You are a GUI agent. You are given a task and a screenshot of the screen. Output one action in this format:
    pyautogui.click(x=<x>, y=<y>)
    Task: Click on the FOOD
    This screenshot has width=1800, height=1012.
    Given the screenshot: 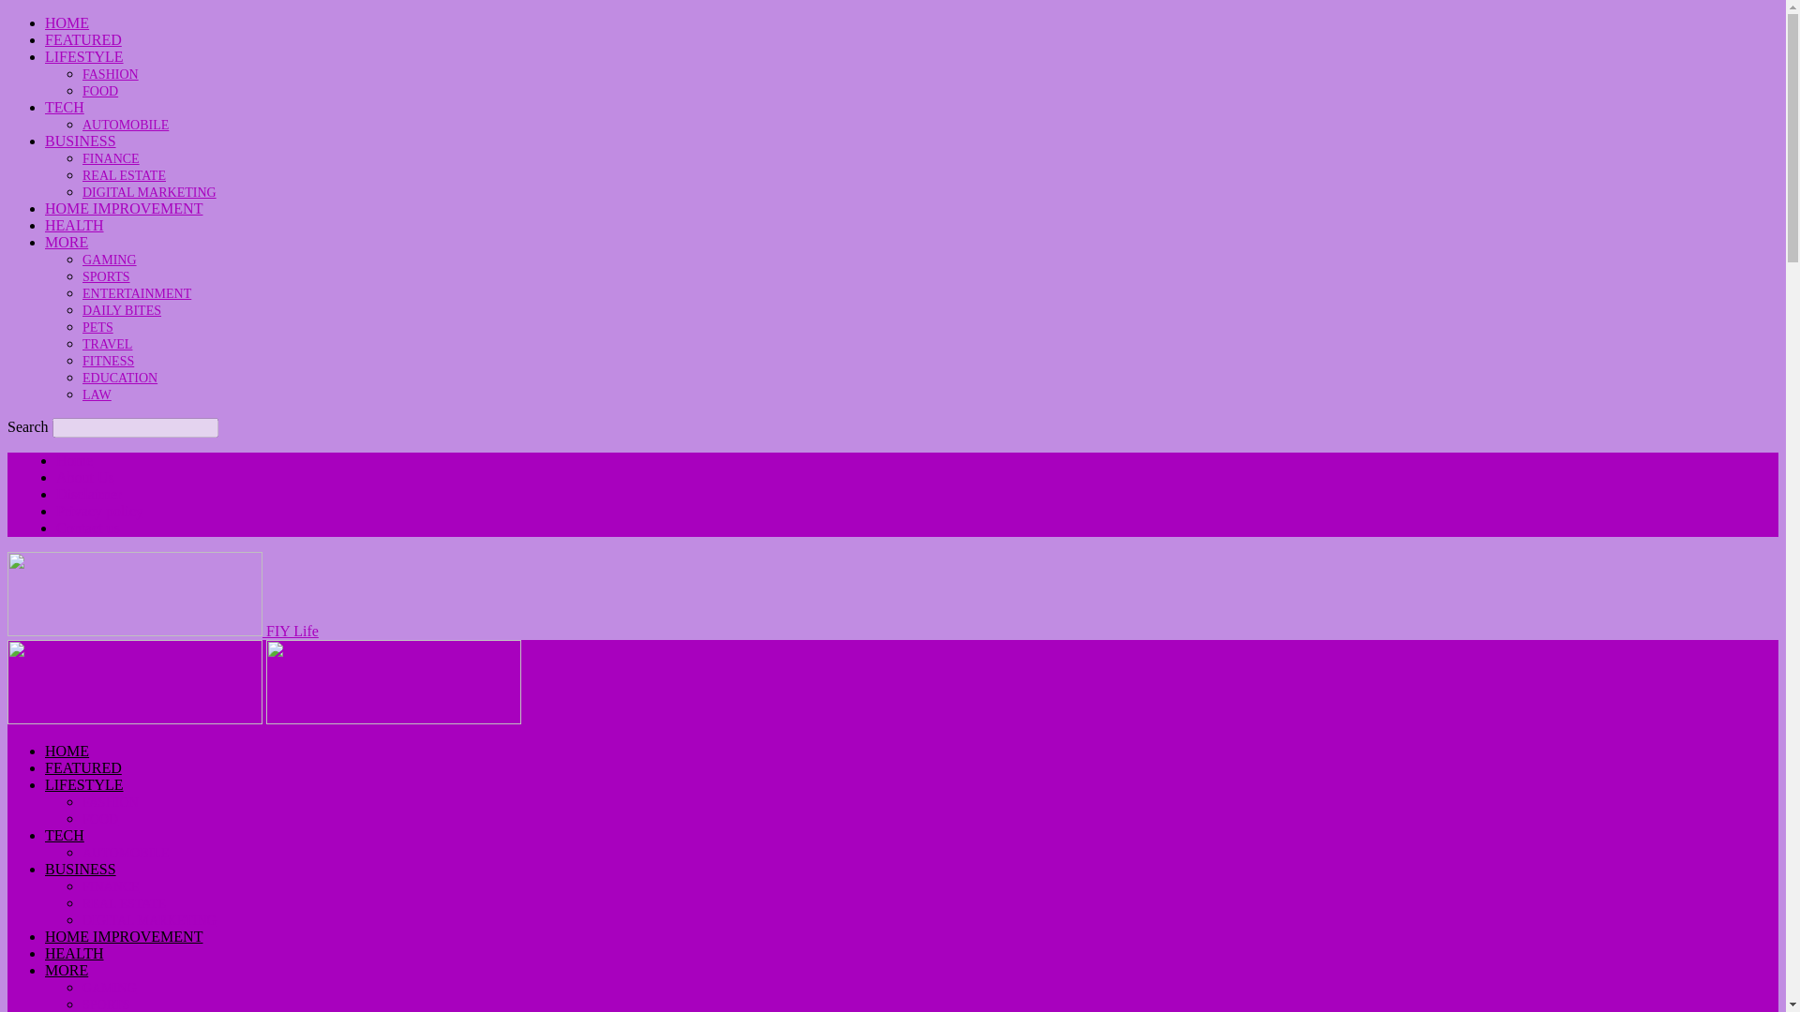 What is the action you would take?
    pyautogui.click(x=100, y=90)
    